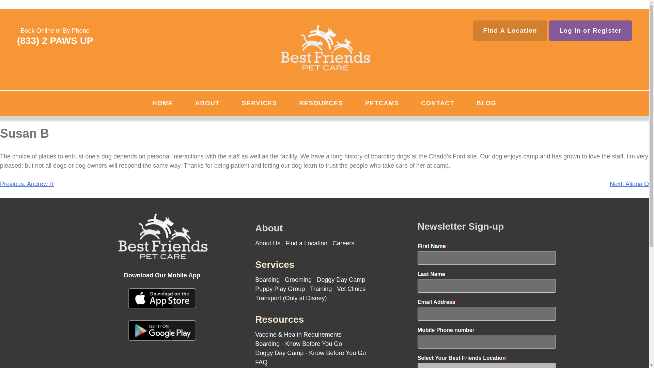 The width and height of the screenshot is (654, 368). Describe the element at coordinates (207, 103) in the screenshot. I see `ABOUT` at that location.